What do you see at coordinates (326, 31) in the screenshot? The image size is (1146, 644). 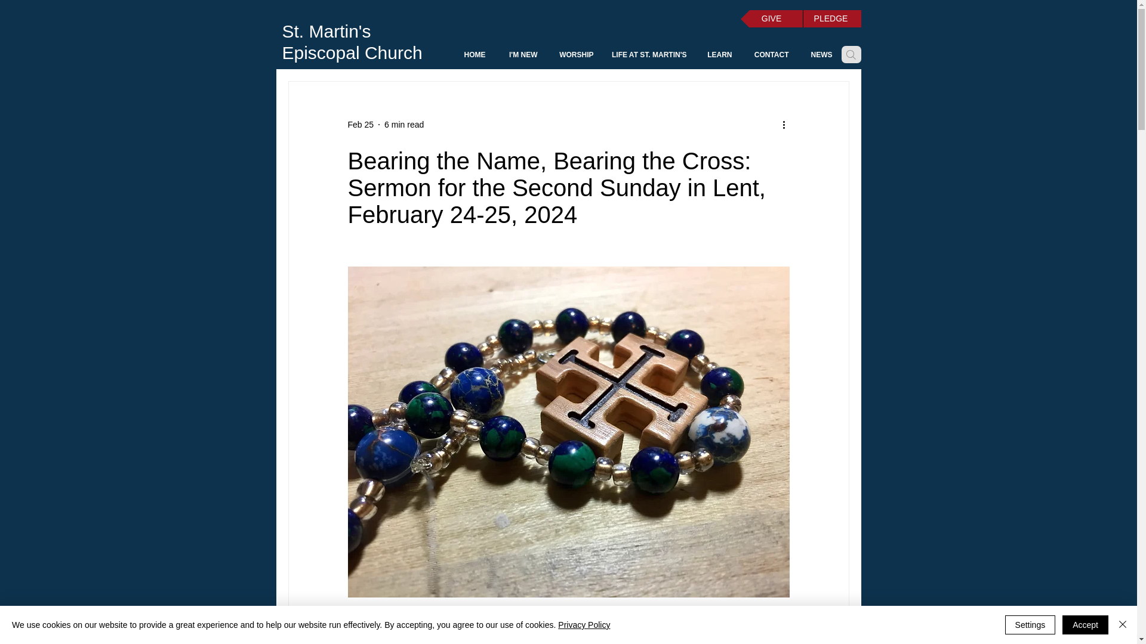 I see `St. Martin's` at bounding box center [326, 31].